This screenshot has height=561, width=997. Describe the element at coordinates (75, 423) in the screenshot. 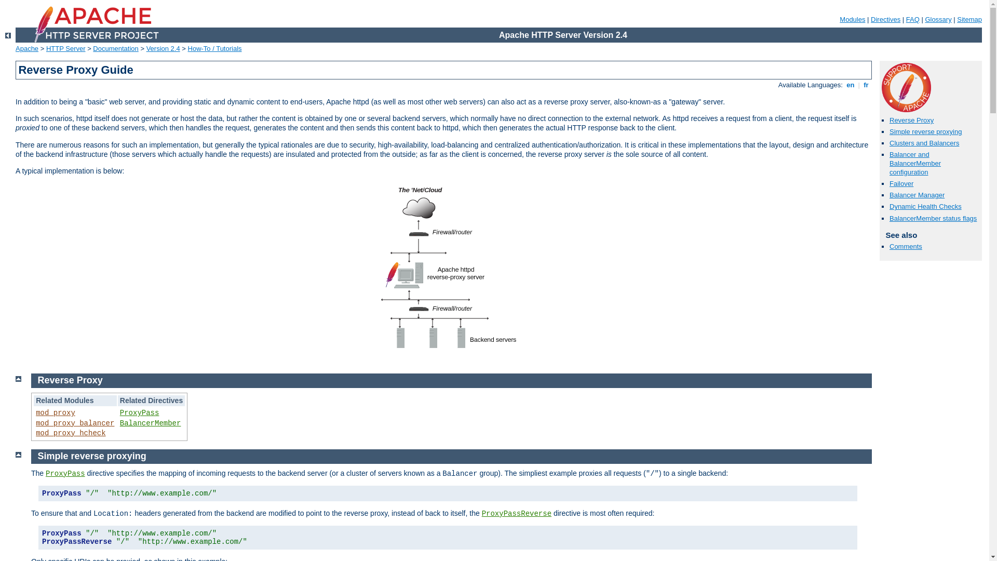

I see `mod_proxy_balancer` at that location.